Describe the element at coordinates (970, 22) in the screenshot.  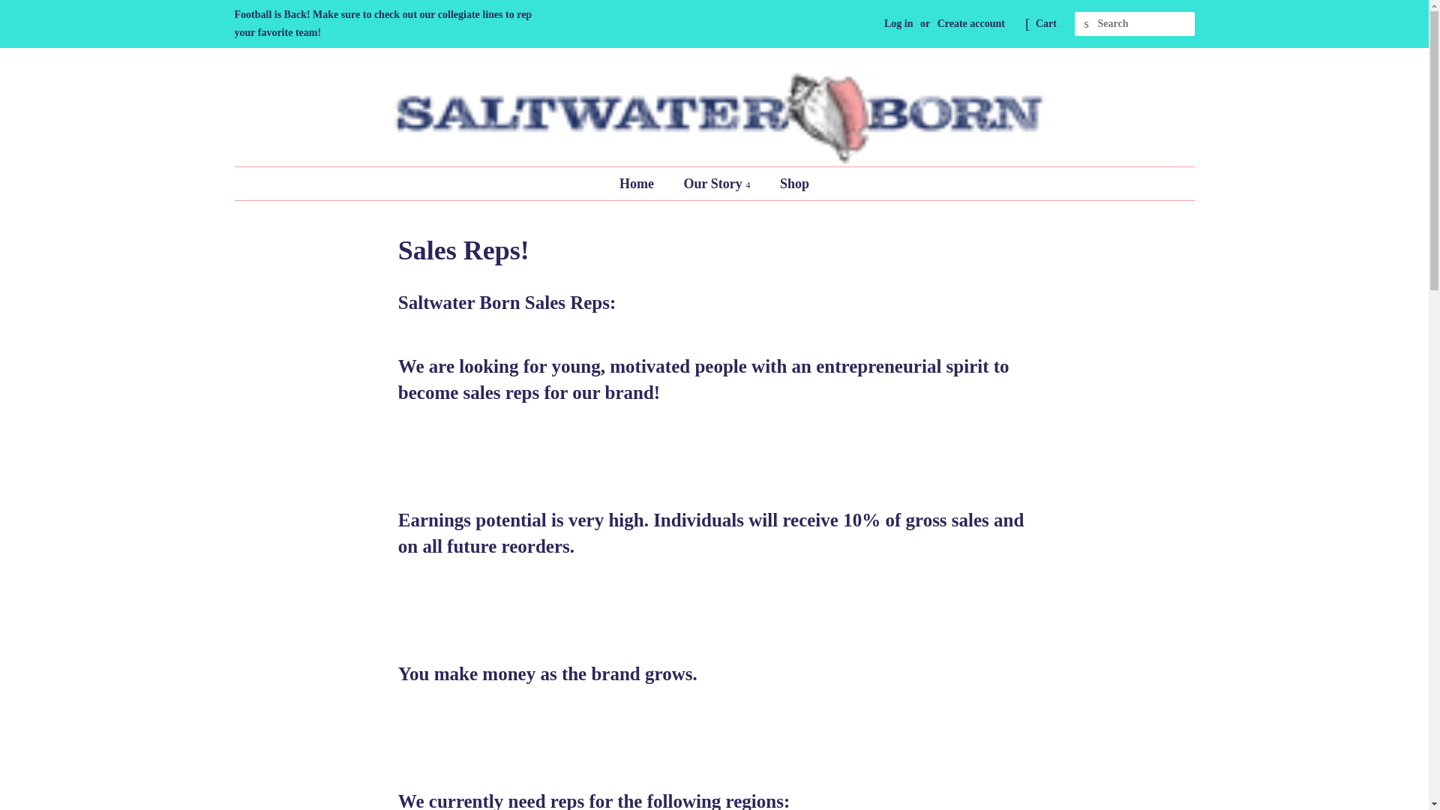
I see `Create account` at that location.